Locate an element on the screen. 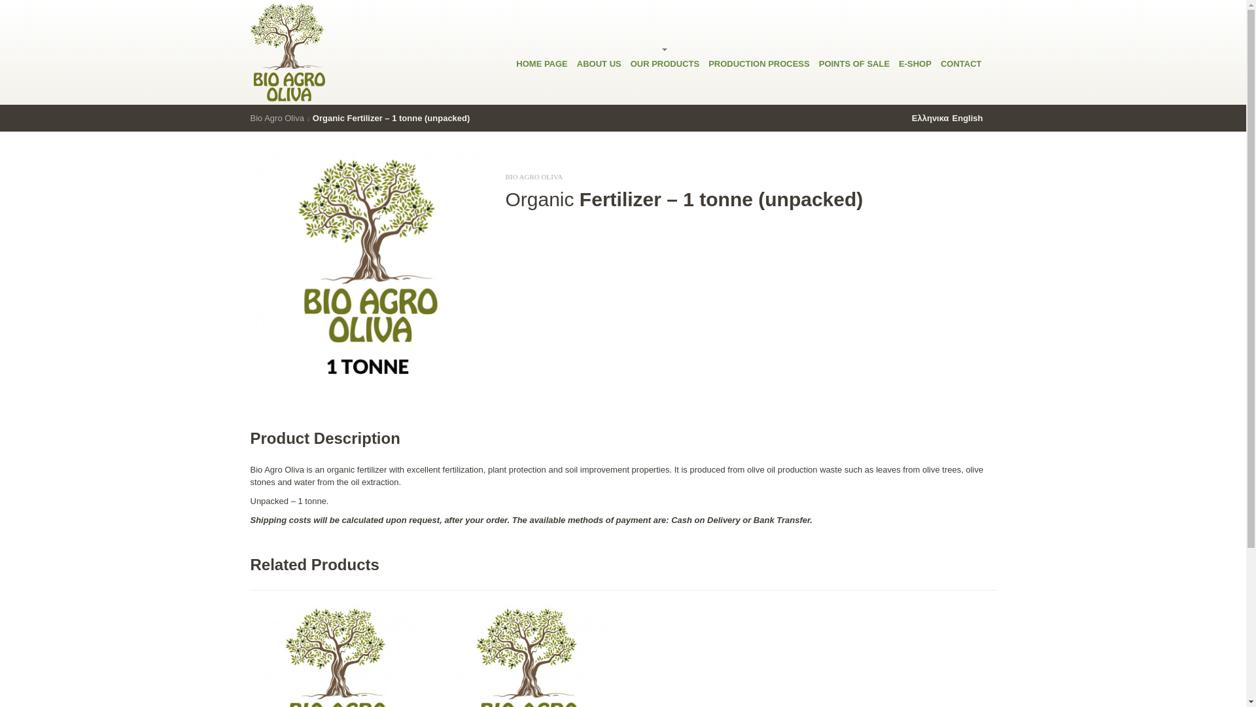 The image size is (1256, 707). HOME PAGE is located at coordinates (542, 33).